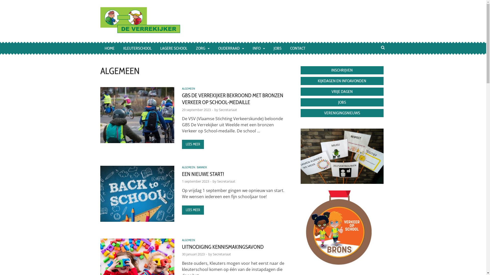 Image resolution: width=490 pixels, height=275 pixels. I want to click on VERENIGINGSNIEUWS, so click(342, 113).